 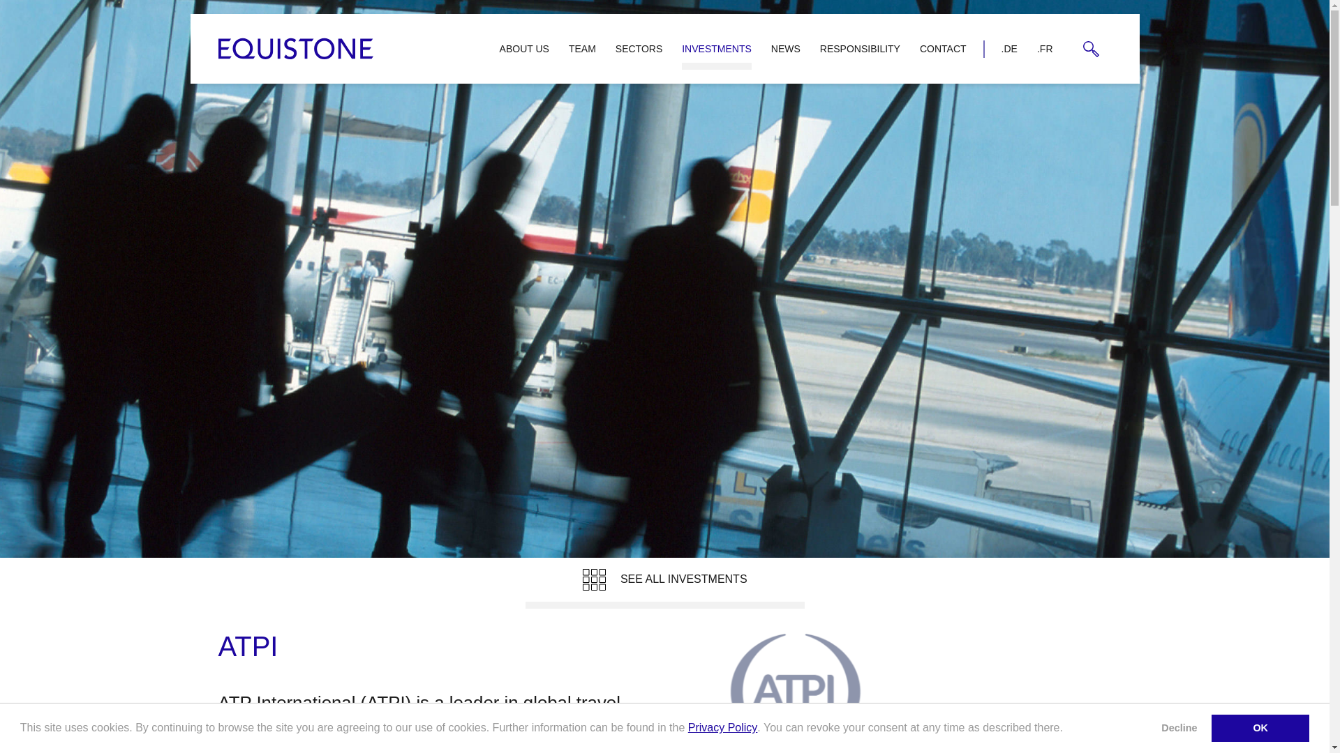 I want to click on NEWS, so click(x=786, y=48).